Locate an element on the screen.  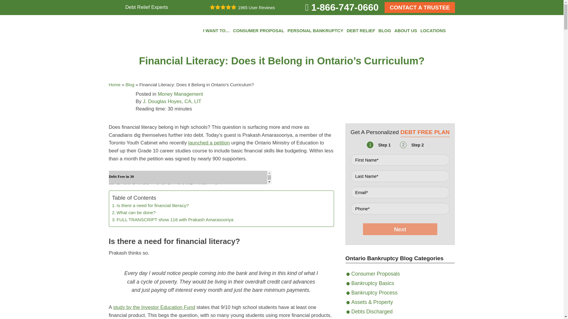
LOCATIONS is located at coordinates (433, 31).